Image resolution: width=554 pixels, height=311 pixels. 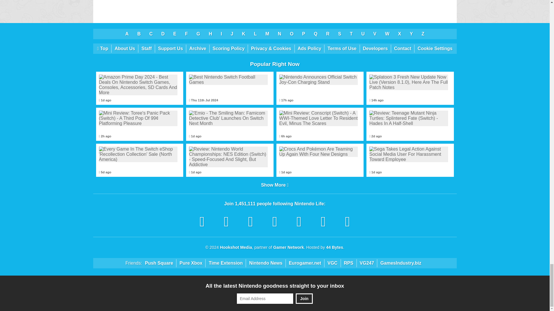 What do you see at coordinates (304, 299) in the screenshot?
I see `Join` at bounding box center [304, 299].